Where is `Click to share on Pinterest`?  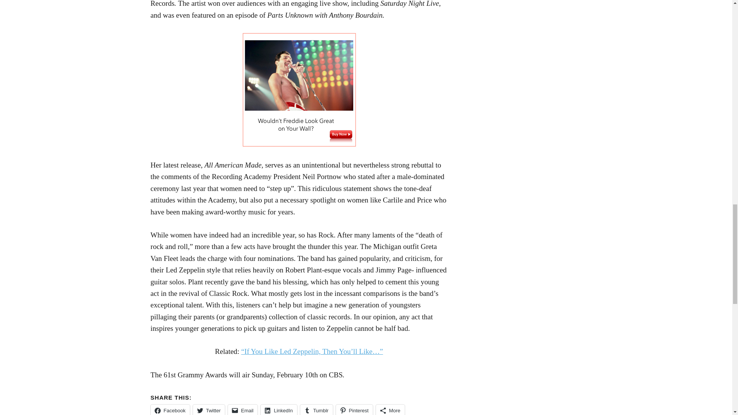
Click to share on Pinterest is located at coordinates (354, 410).